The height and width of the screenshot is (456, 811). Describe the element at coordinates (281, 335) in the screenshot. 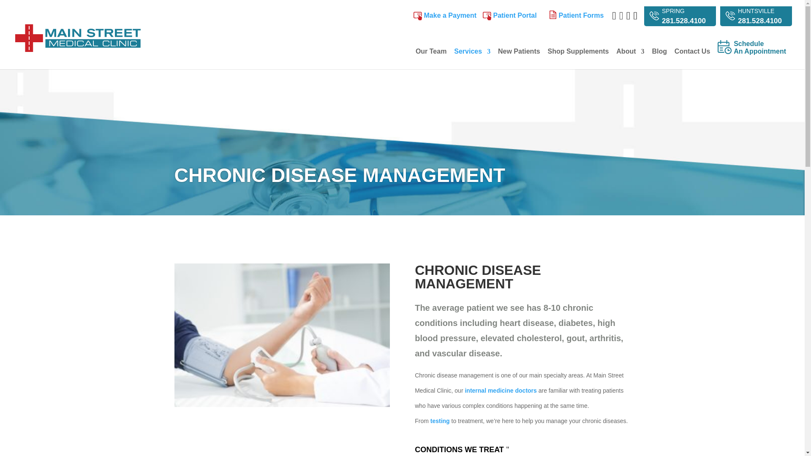

I see `chronic-disease` at that location.